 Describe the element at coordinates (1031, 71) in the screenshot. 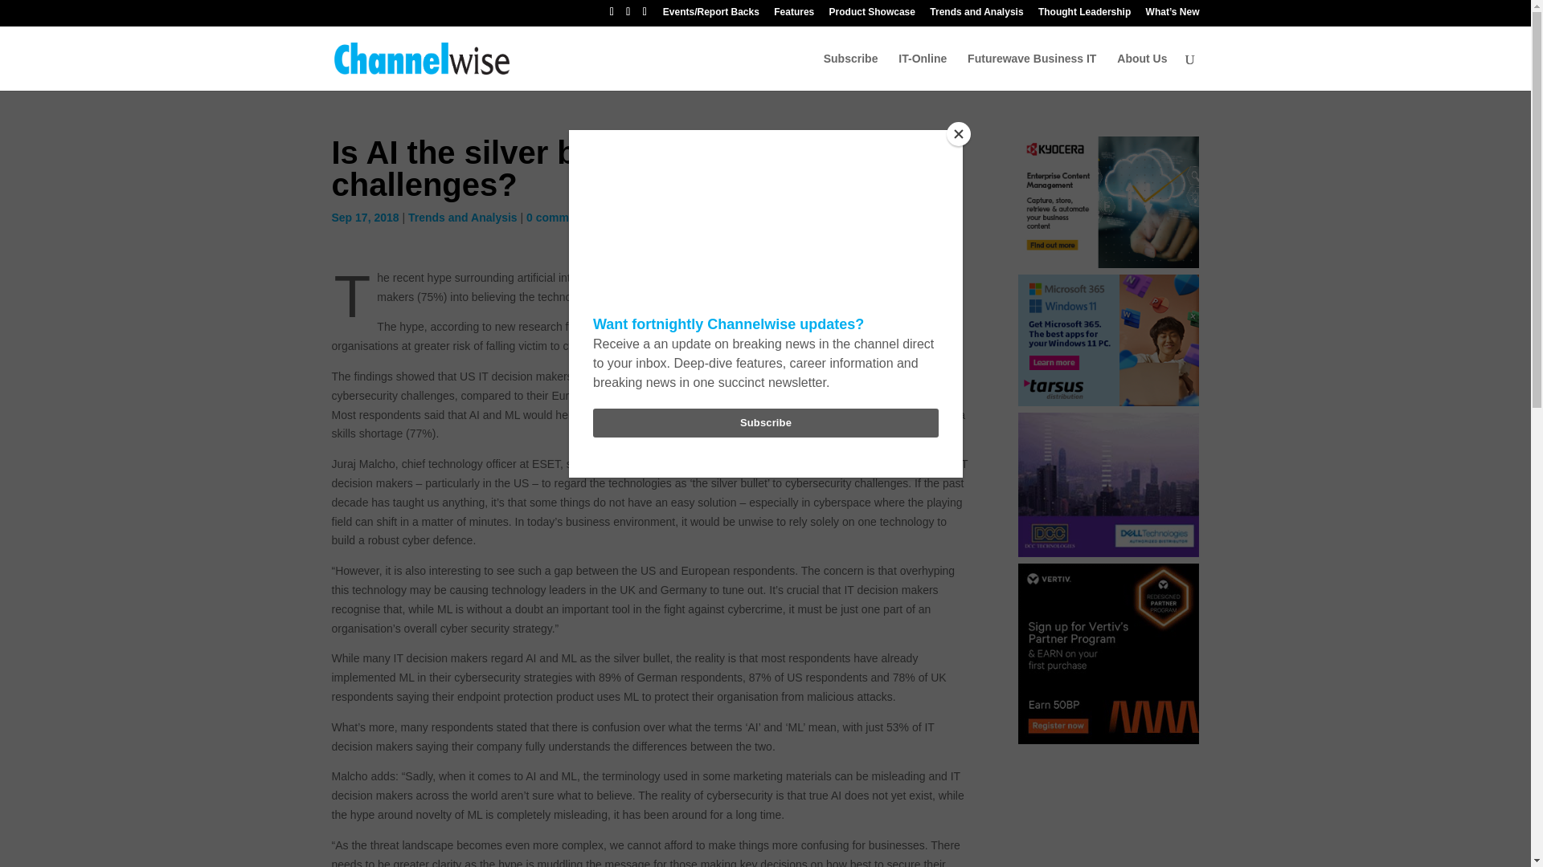

I see `Futurewave Business IT` at that location.